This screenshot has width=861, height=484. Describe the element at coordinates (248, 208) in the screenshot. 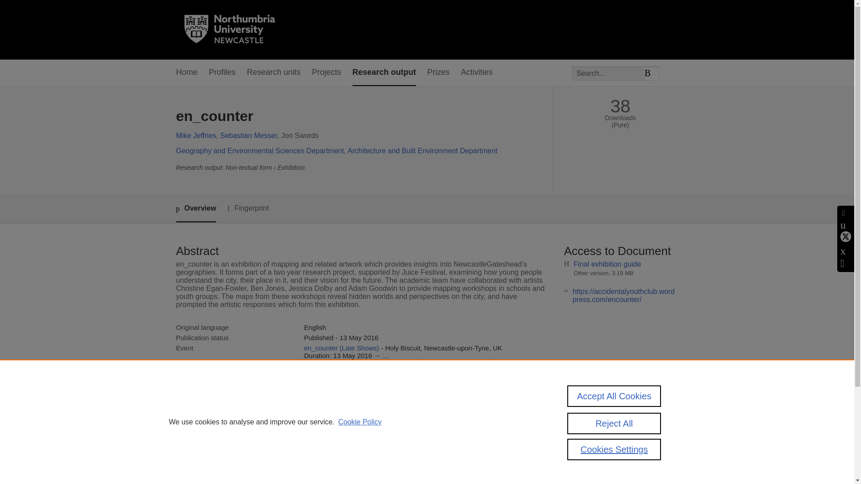

I see `Fingerprint` at that location.